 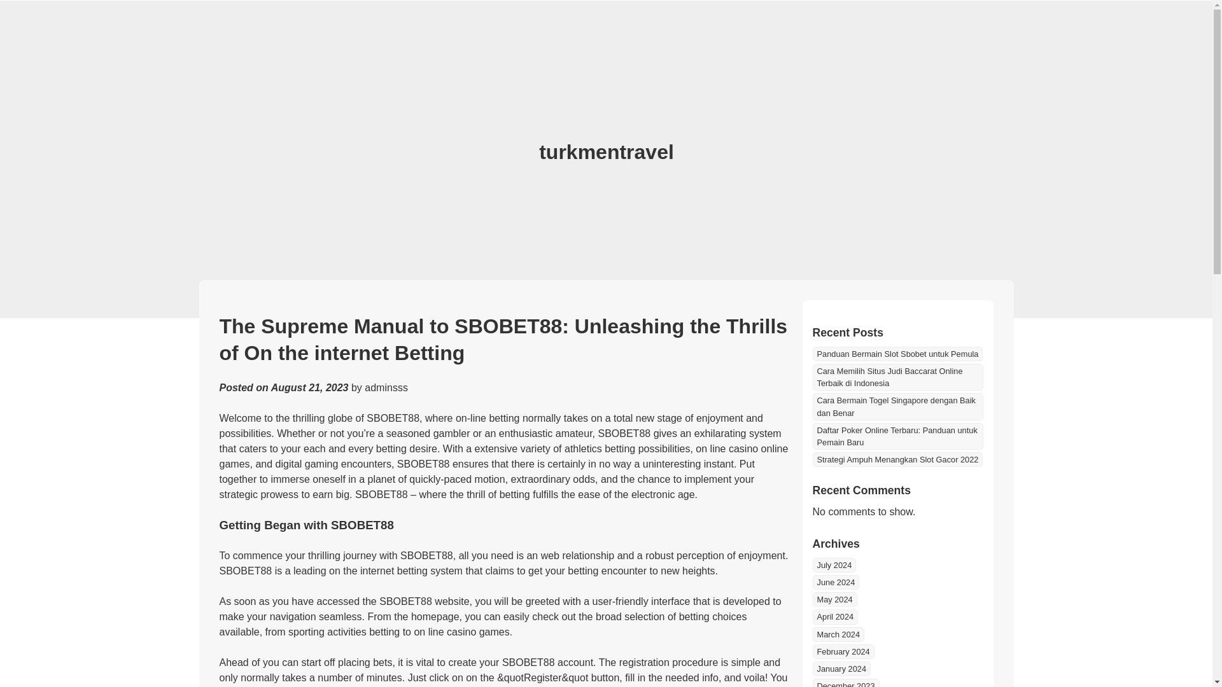 What do you see at coordinates (835, 616) in the screenshot?
I see `April 2024` at bounding box center [835, 616].